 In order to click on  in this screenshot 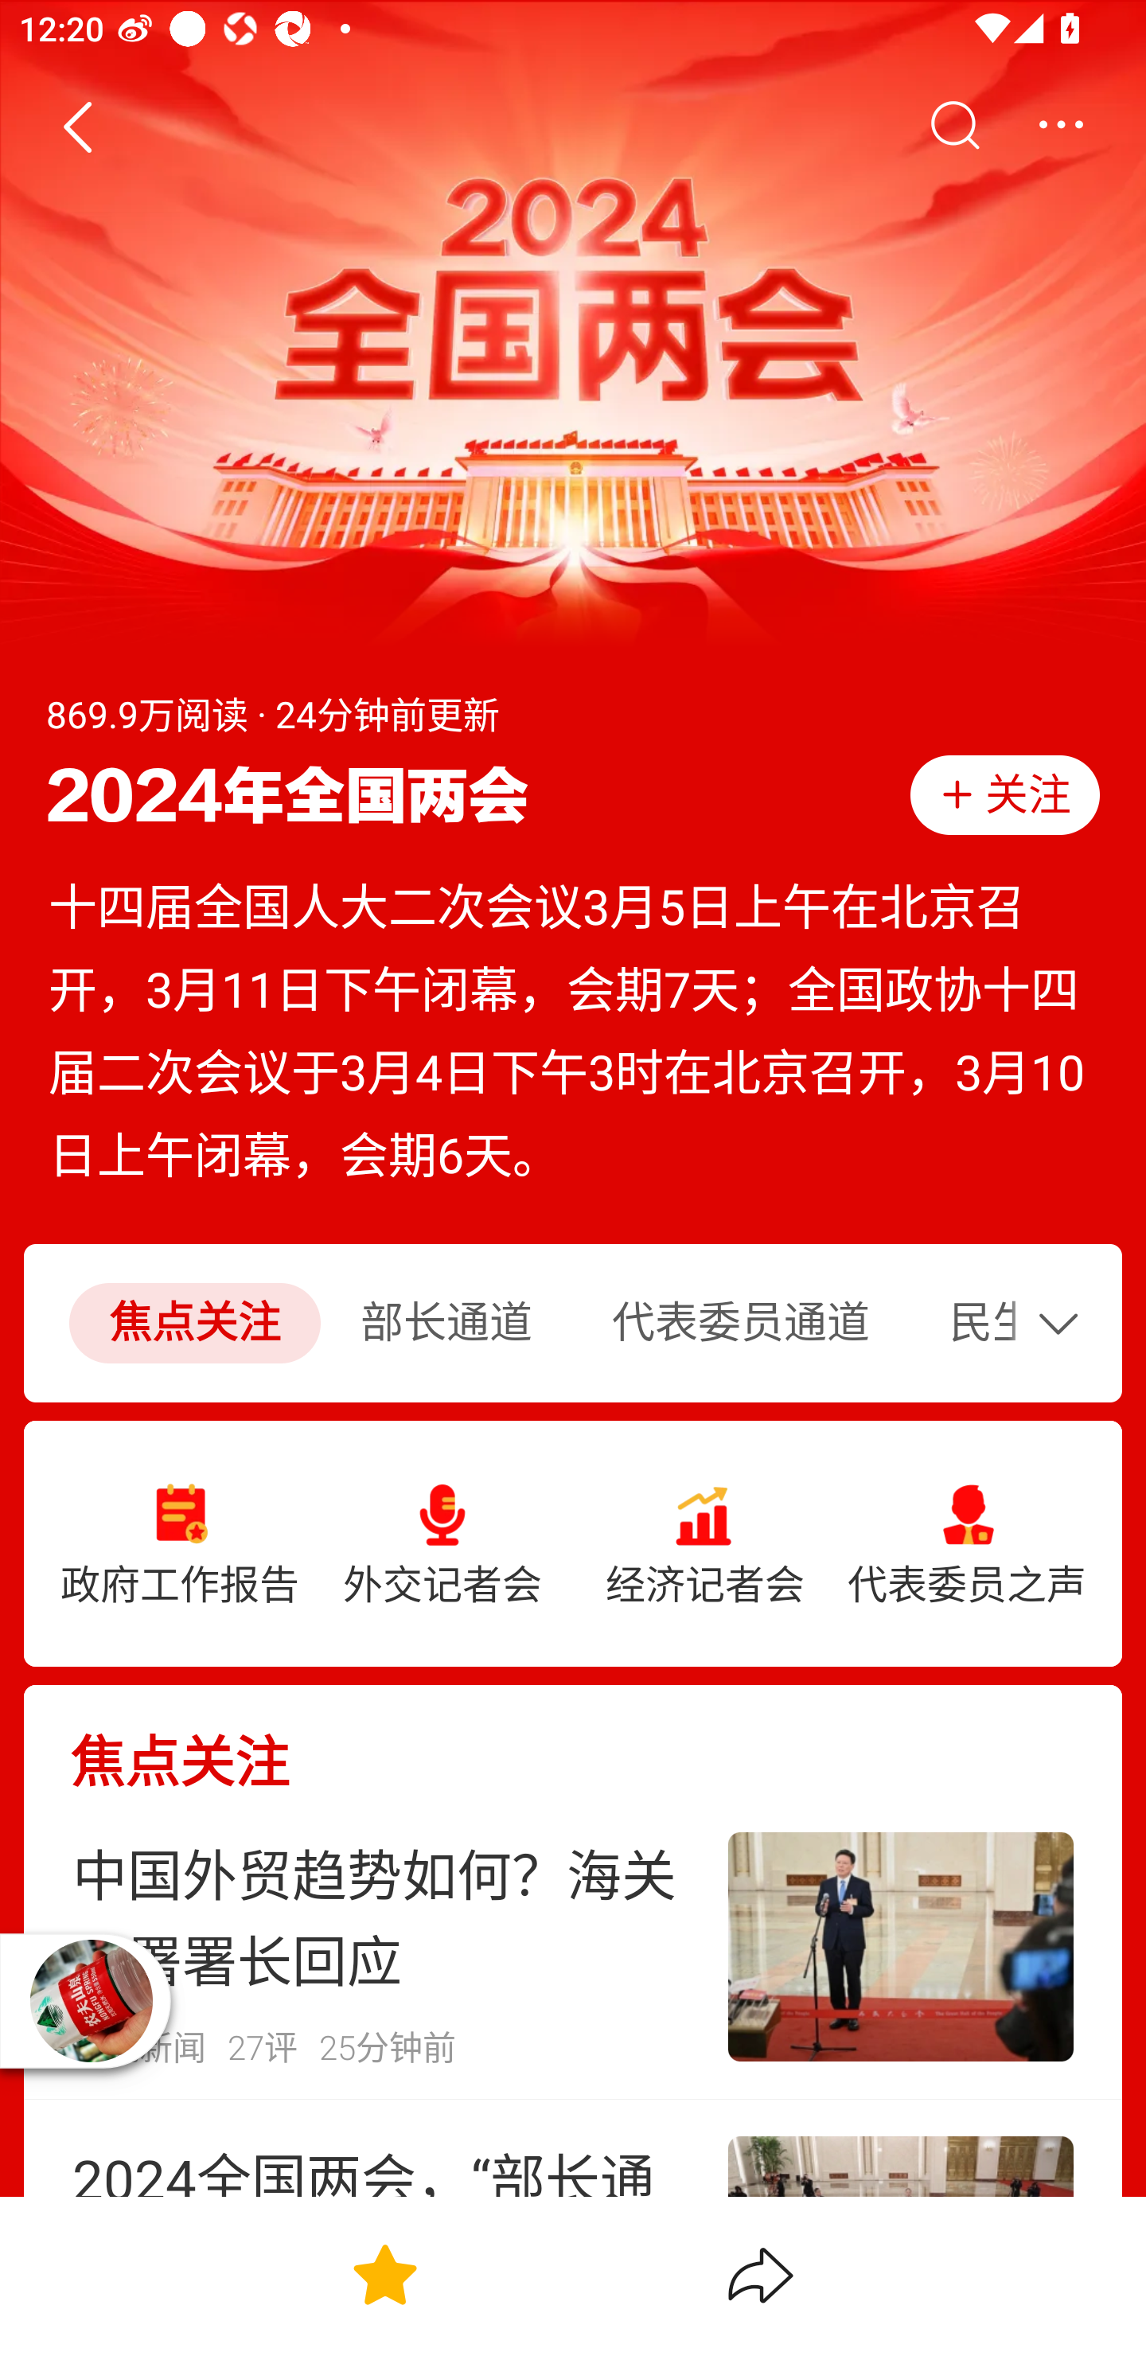, I will do `click(1065, 1323)`.